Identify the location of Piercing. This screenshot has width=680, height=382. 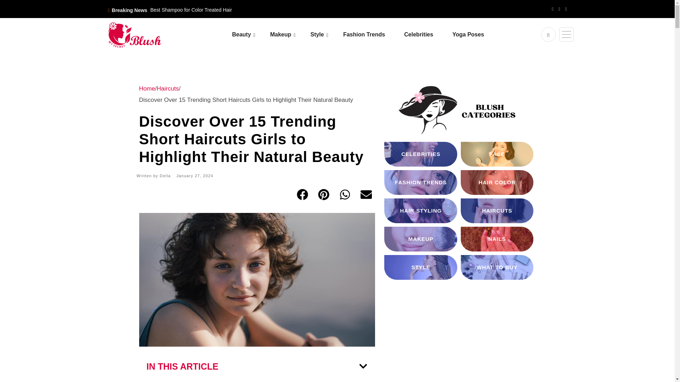
(354, 54).